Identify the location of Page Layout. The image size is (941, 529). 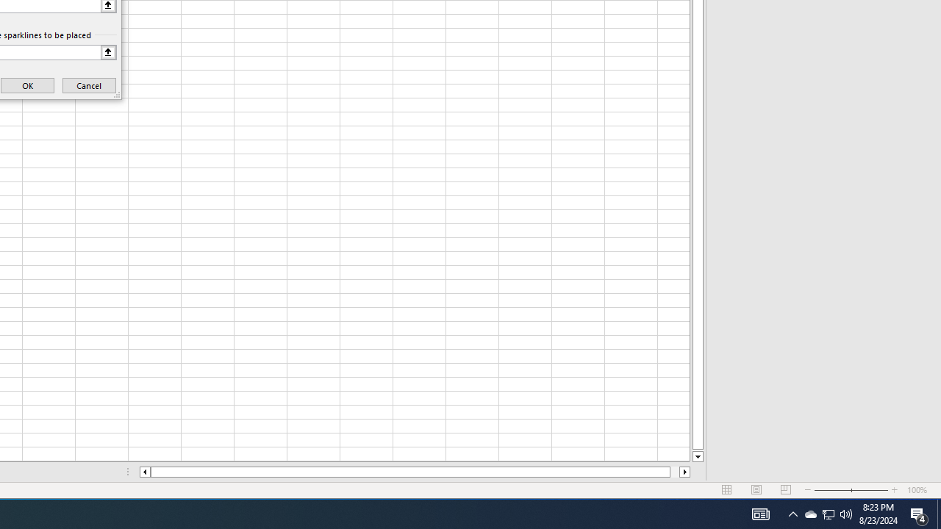
(756, 490).